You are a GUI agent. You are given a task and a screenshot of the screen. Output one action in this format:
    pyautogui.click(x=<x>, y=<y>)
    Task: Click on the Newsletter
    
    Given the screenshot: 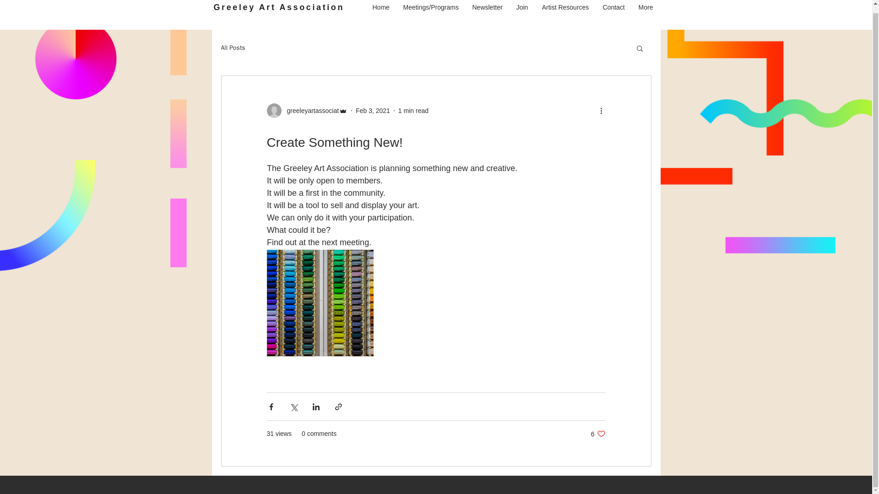 What is the action you would take?
    pyautogui.click(x=521, y=7)
    